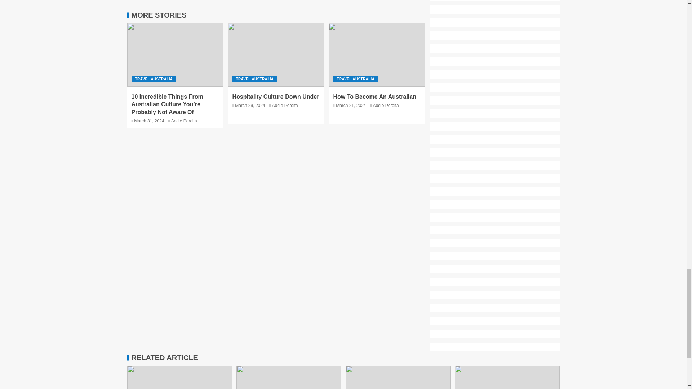  I want to click on TRAVEL AUSTRALIA, so click(254, 79).